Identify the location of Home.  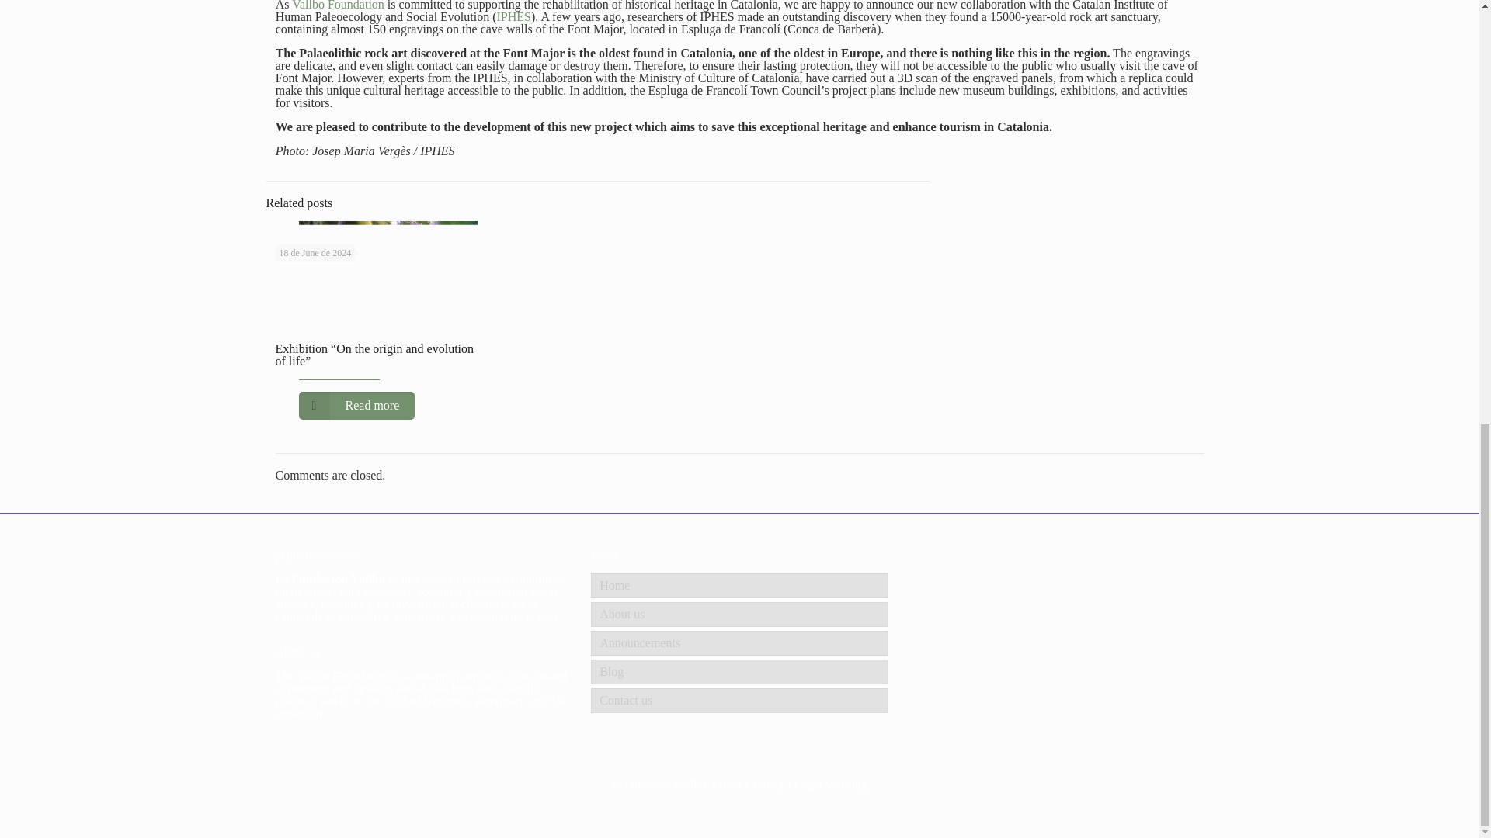
(739, 585).